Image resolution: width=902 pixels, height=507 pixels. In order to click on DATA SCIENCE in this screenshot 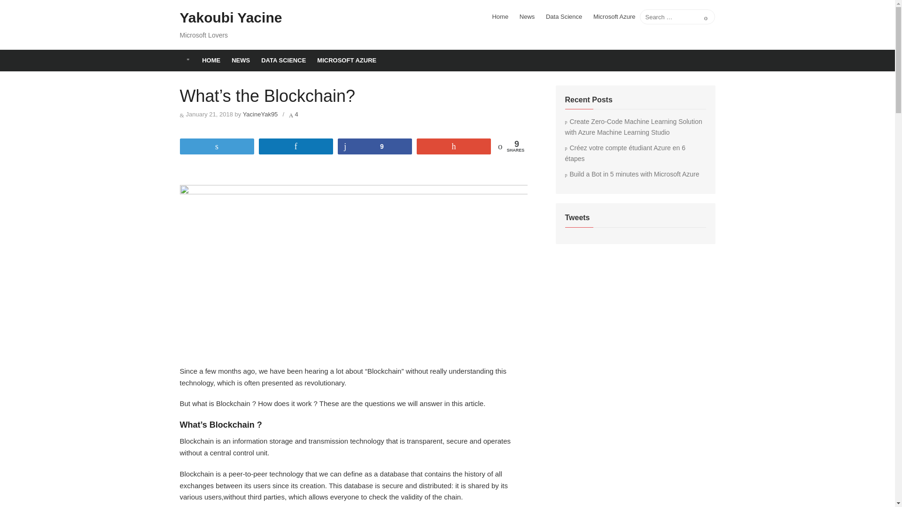, I will do `click(283, 60)`.